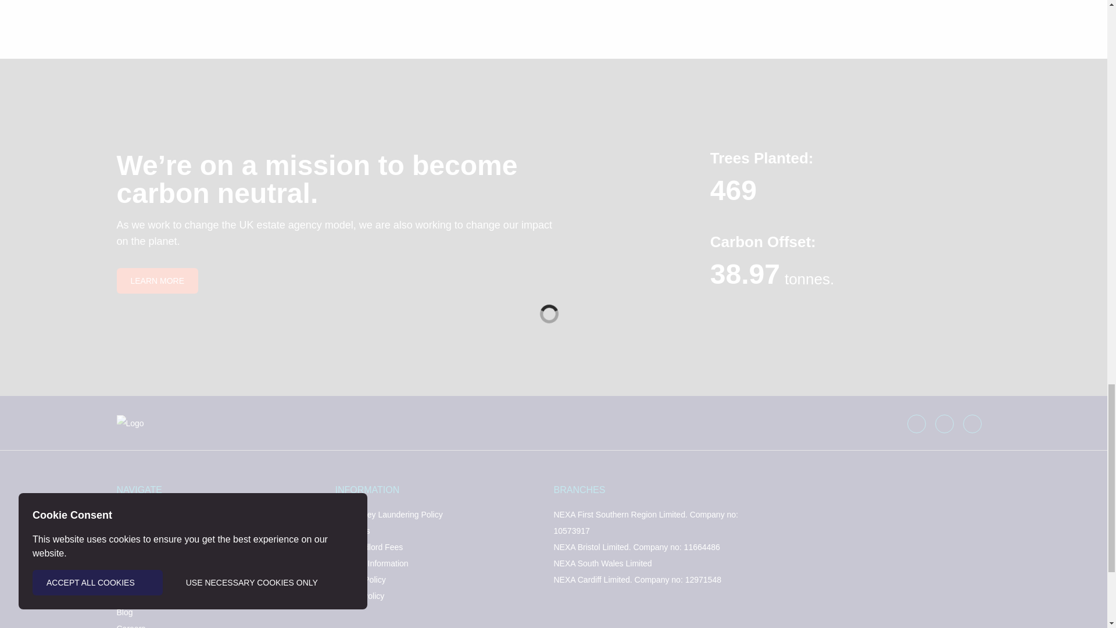 Image resolution: width=1116 pixels, height=628 pixels. What do you see at coordinates (733, 191) in the screenshot?
I see `469` at bounding box center [733, 191].